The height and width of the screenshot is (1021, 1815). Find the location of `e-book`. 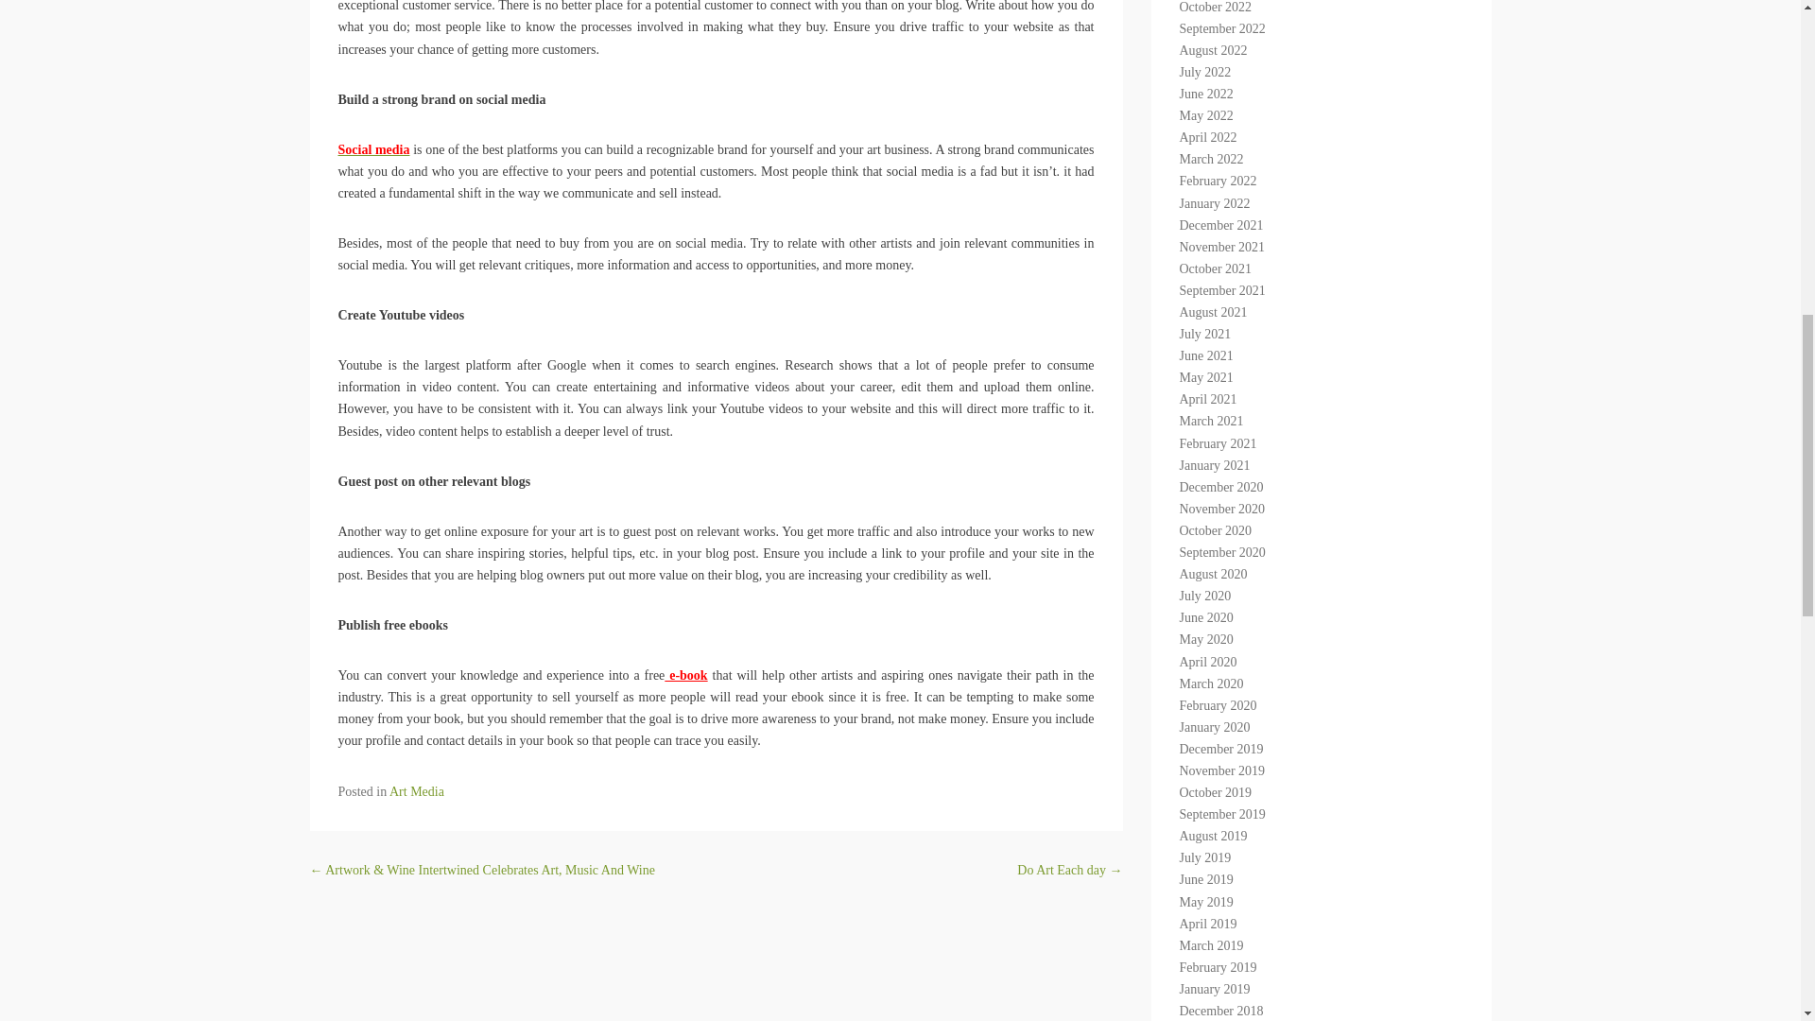

e-book is located at coordinates (685, 675).